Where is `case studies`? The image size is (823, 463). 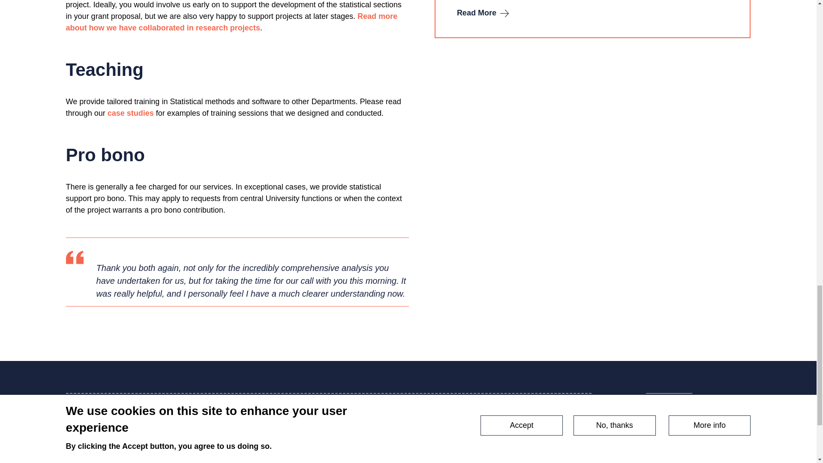
case studies is located at coordinates (131, 113).